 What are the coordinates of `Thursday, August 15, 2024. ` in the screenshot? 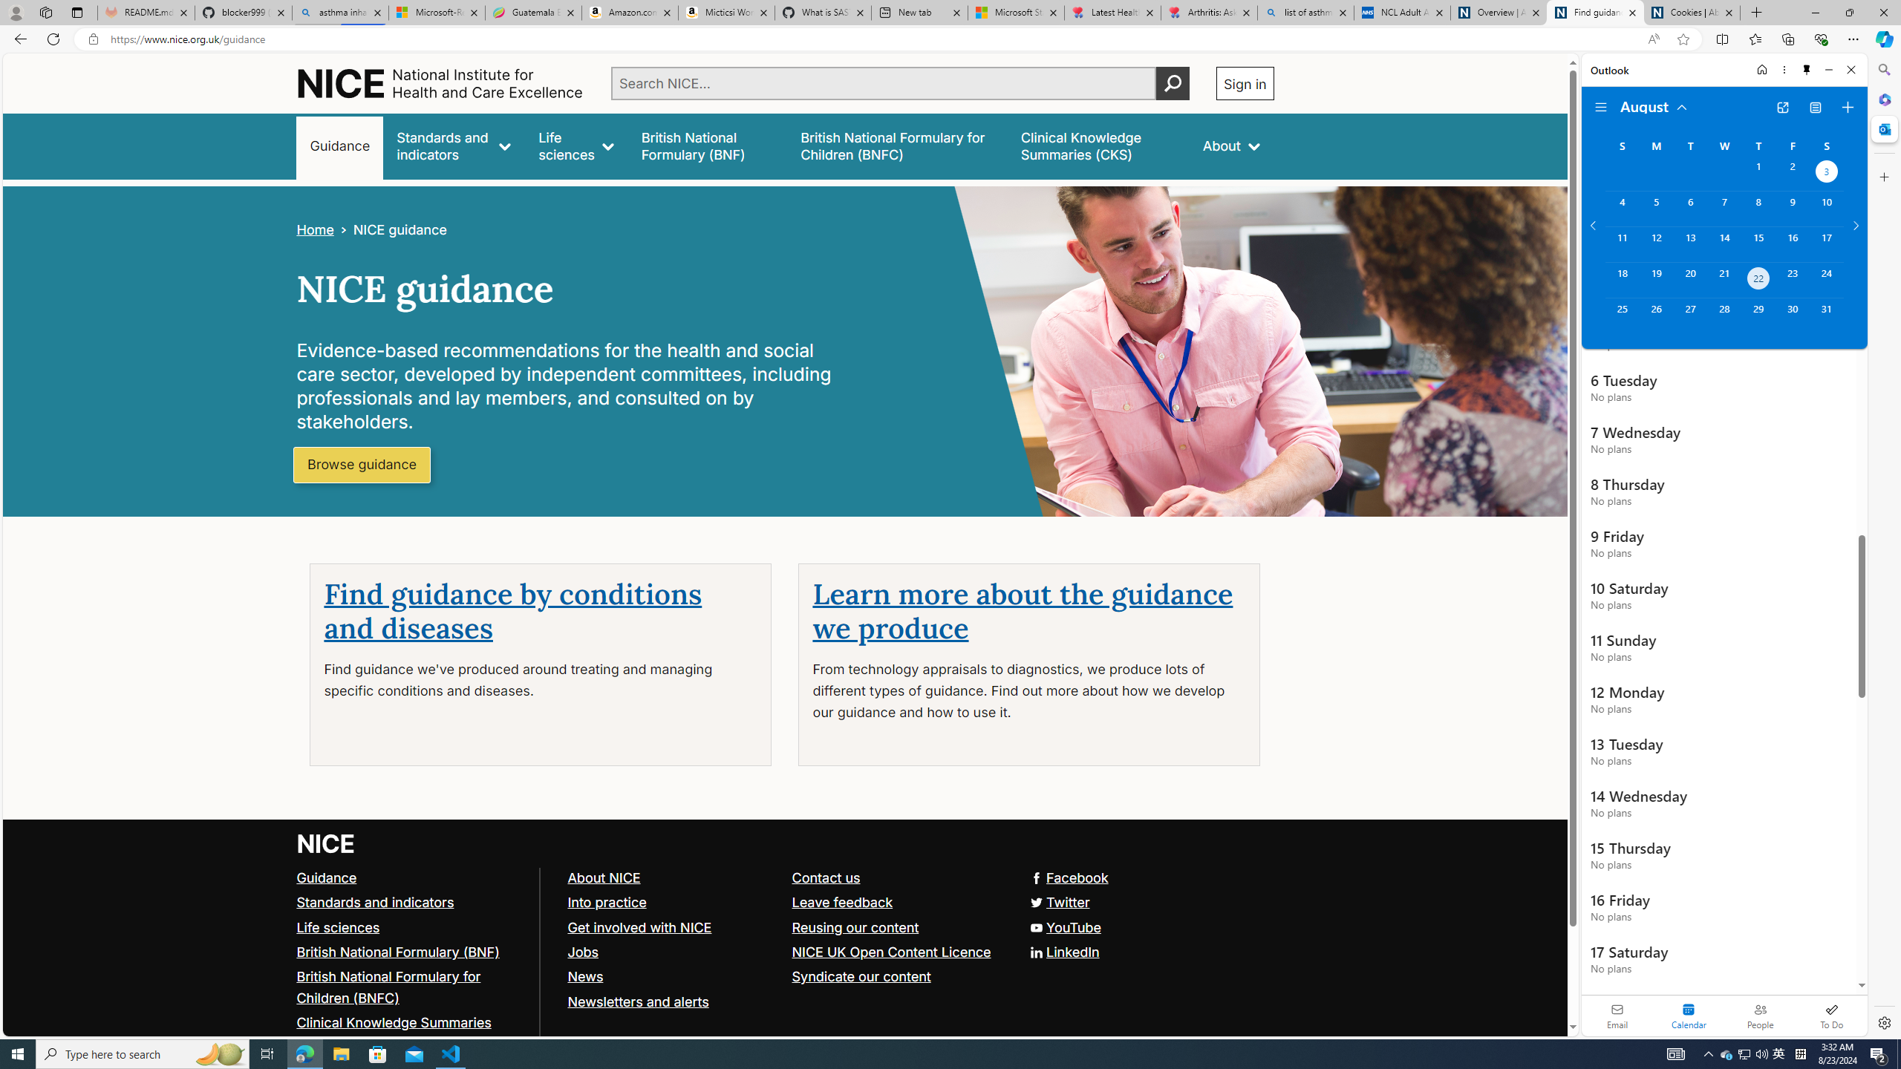 It's located at (1758, 243).